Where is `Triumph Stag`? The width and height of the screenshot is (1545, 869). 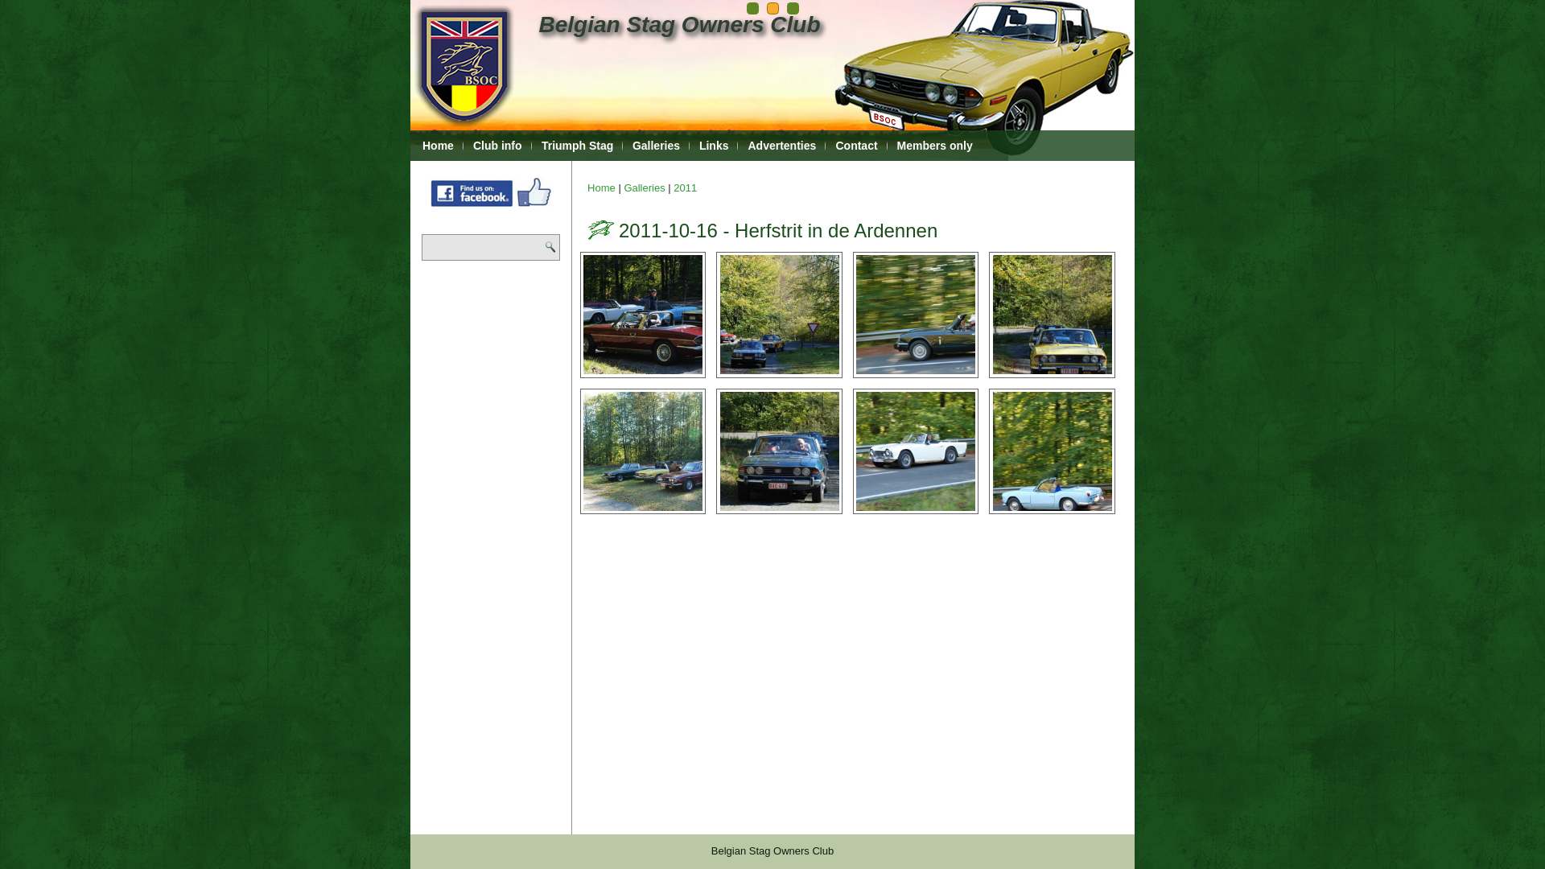
Triumph Stag is located at coordinates (578, 146).